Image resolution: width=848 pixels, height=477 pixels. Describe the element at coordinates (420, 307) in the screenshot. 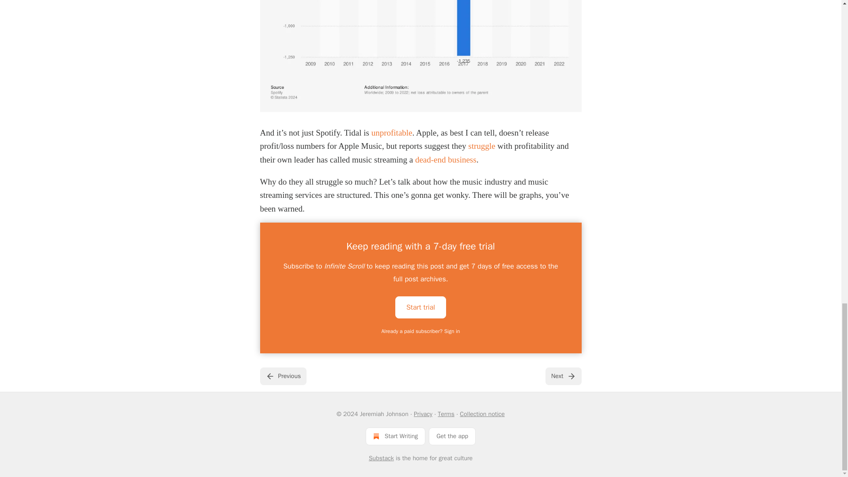

I see `Start trial` at that location.